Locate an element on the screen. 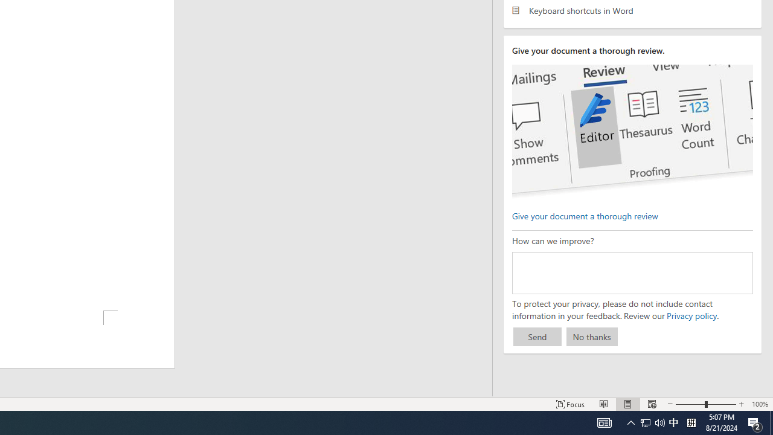 The width and height of the screenshot is (773, 435). Keyboard shortcuts in Word is located at coordinates (632, 10).